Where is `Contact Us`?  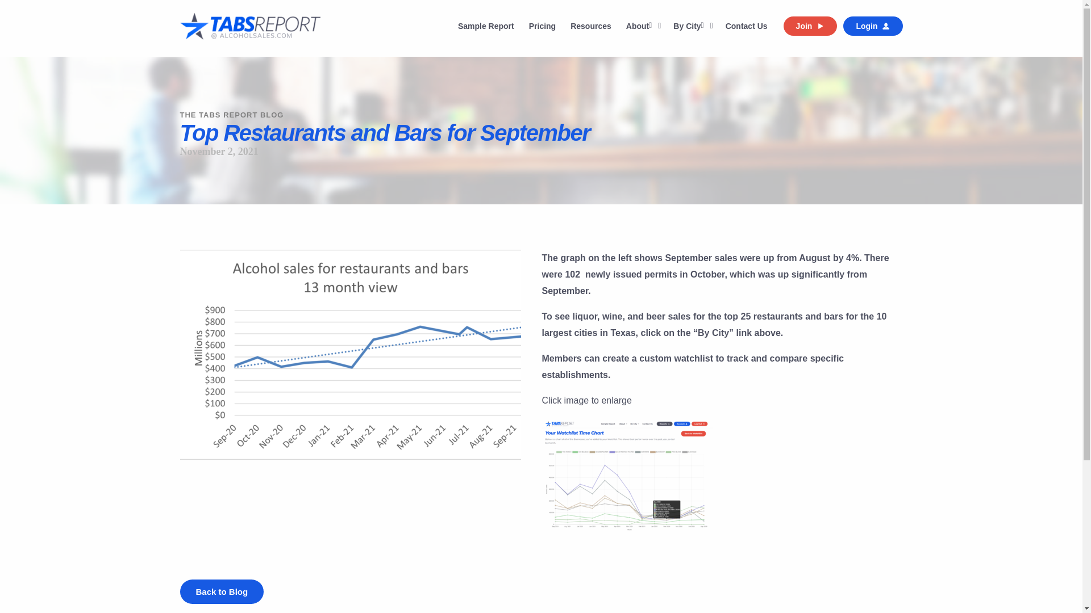
Contact Us is located at coordinates (746, 26).